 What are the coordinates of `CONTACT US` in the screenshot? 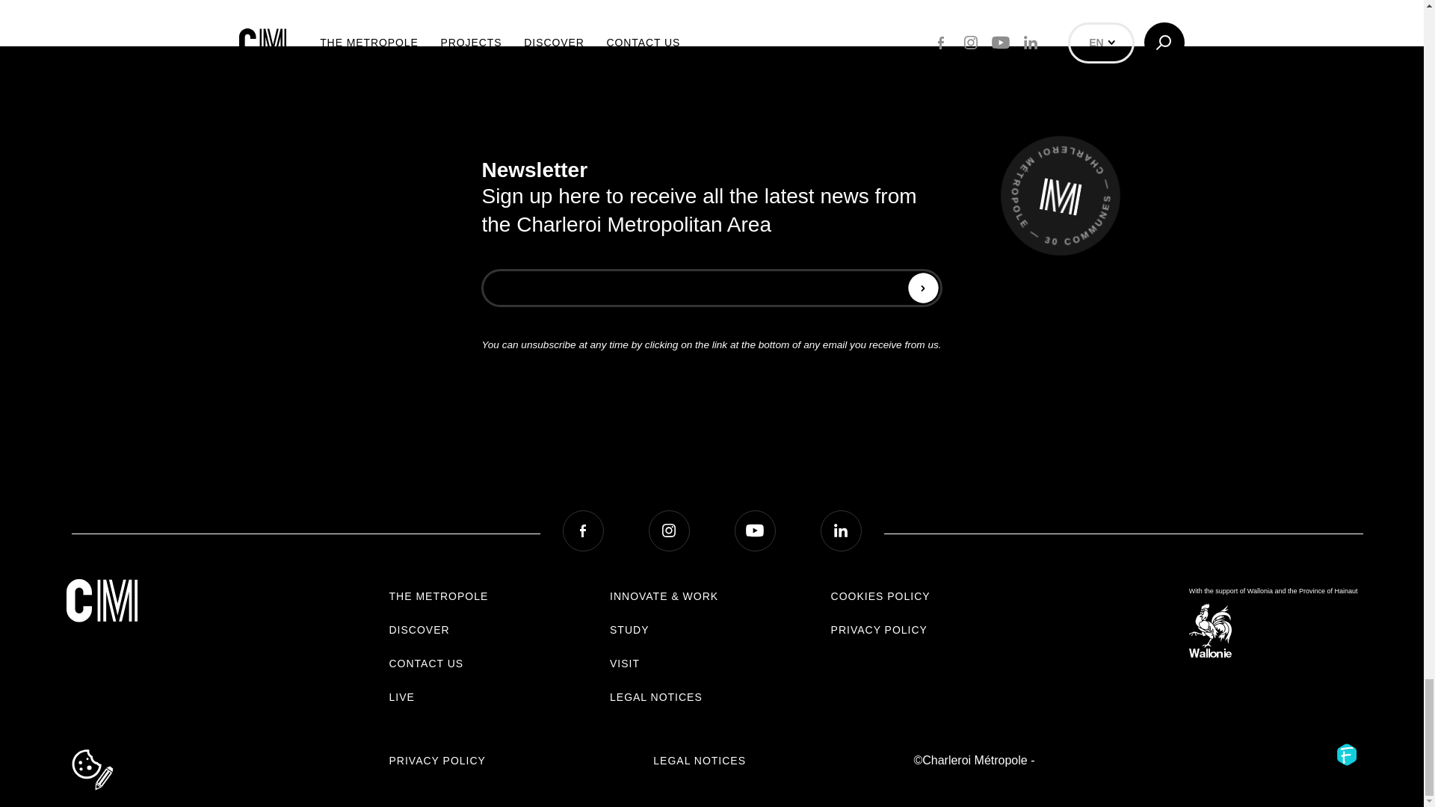 It's located at (426, 663).